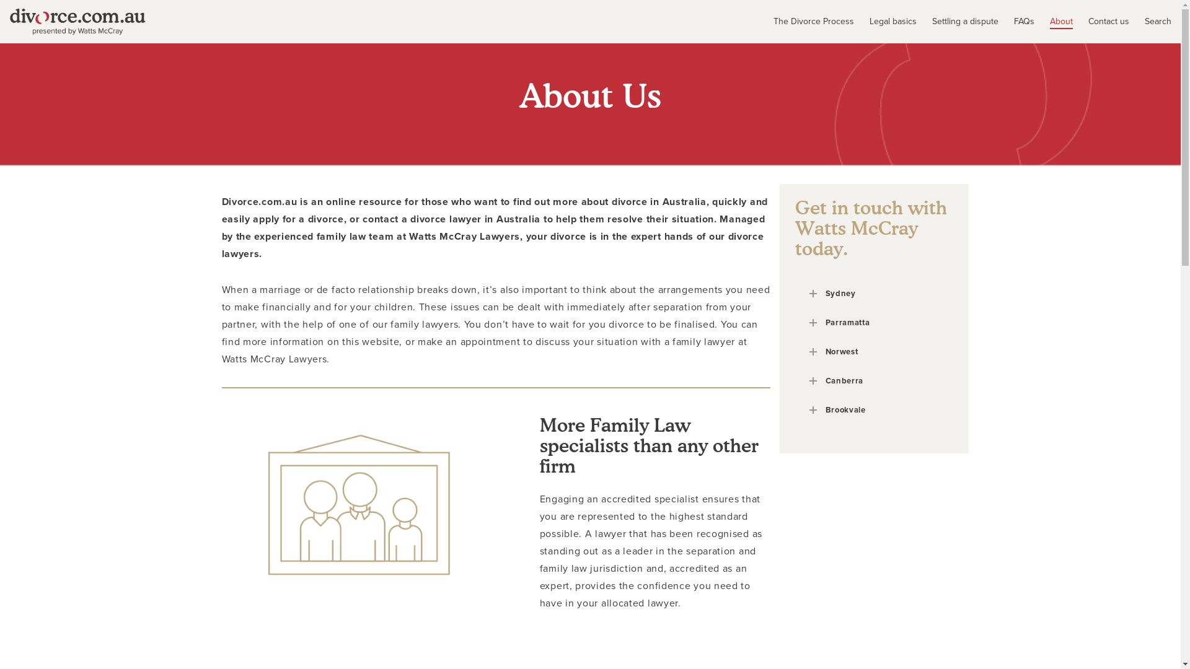 The width and height of the screenshot is (1190, 669). I want to click on Divorce.com.au, so click(260, 202).